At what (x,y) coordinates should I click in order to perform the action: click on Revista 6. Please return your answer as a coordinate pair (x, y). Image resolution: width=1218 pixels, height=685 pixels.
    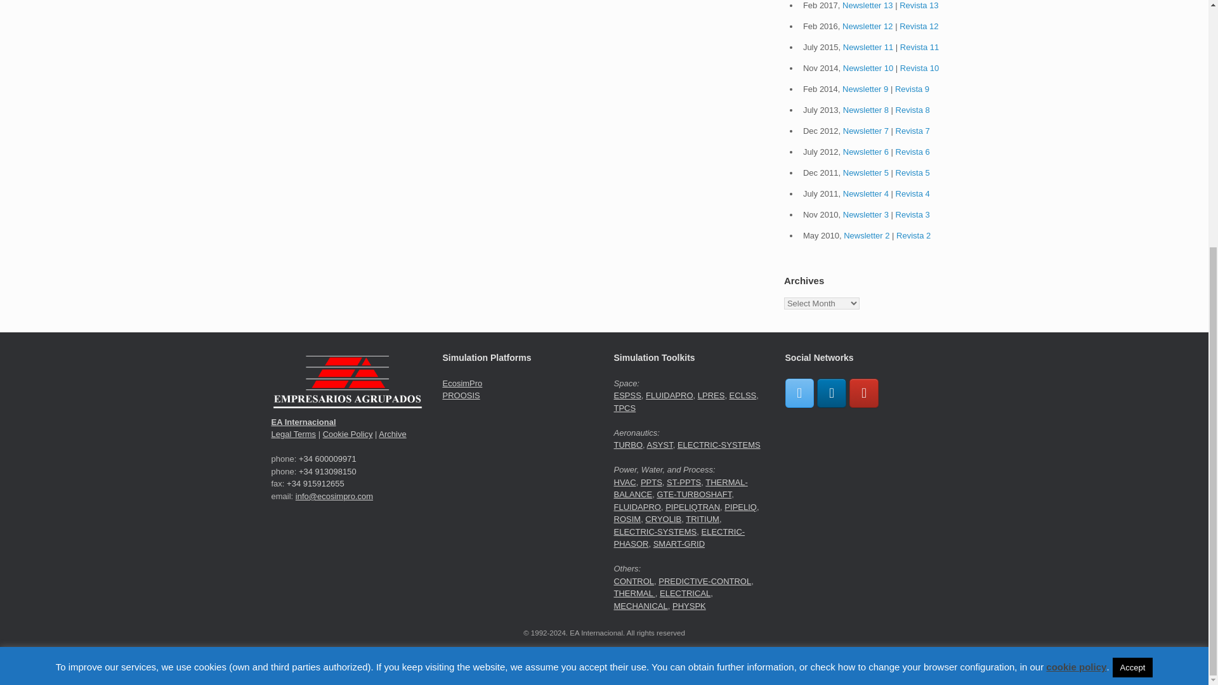
    Looking at the image, I should click on (912, 152).